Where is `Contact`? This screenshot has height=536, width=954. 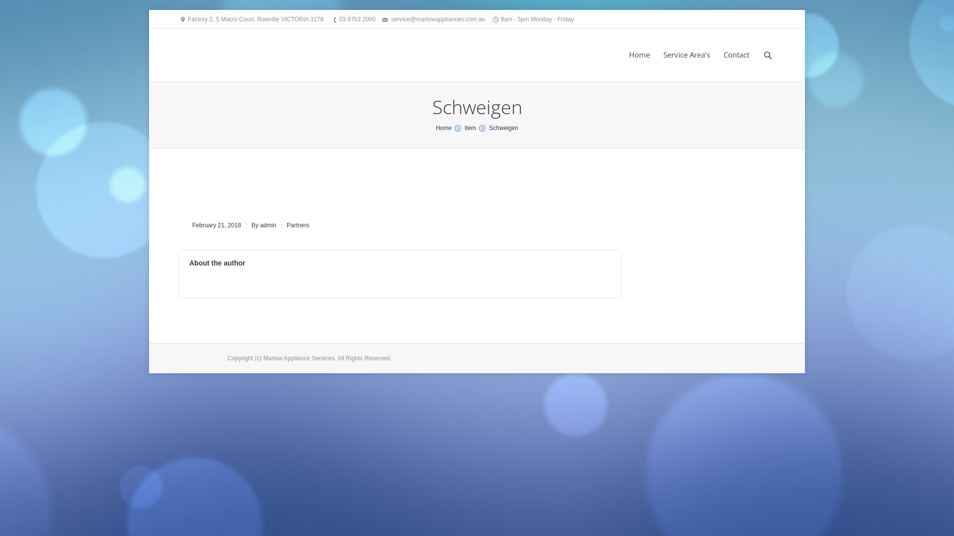 Contact is located at coordinates (736, 56).